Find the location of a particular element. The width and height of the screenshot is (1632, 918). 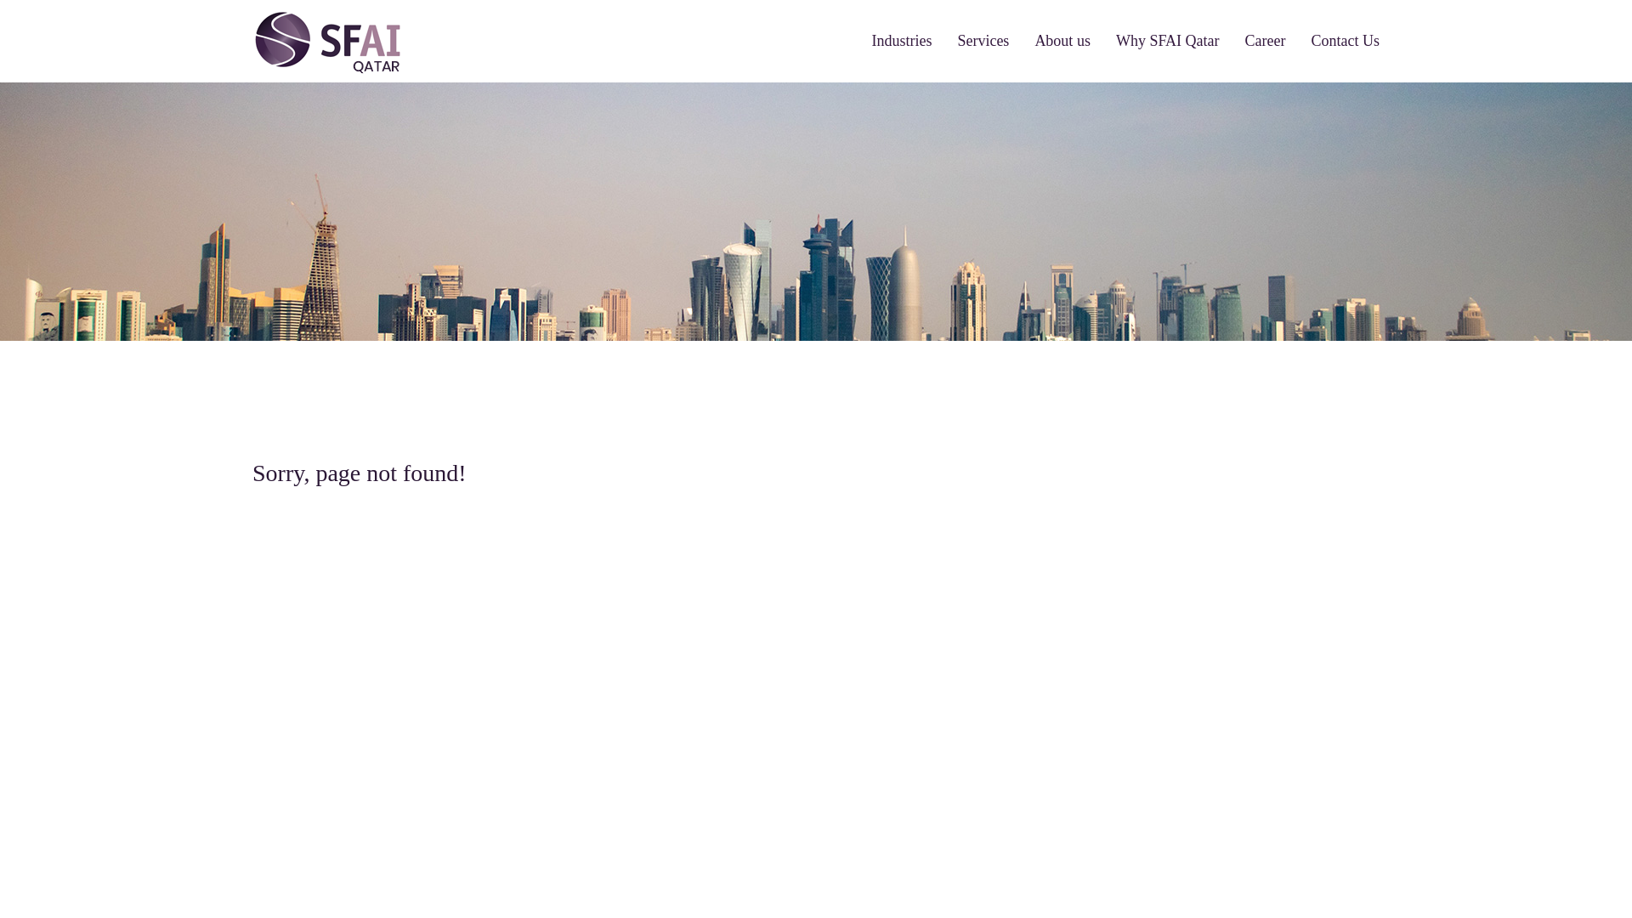

Contact Us is located at coordinates (1345, 41).